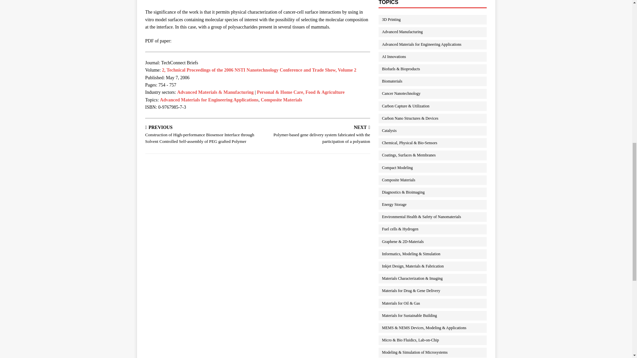  What do you see at coordinates (436, 44) in the screenshot?
I see `Advanced Materials for Engineering Applications` at bounding box center [436, 44].